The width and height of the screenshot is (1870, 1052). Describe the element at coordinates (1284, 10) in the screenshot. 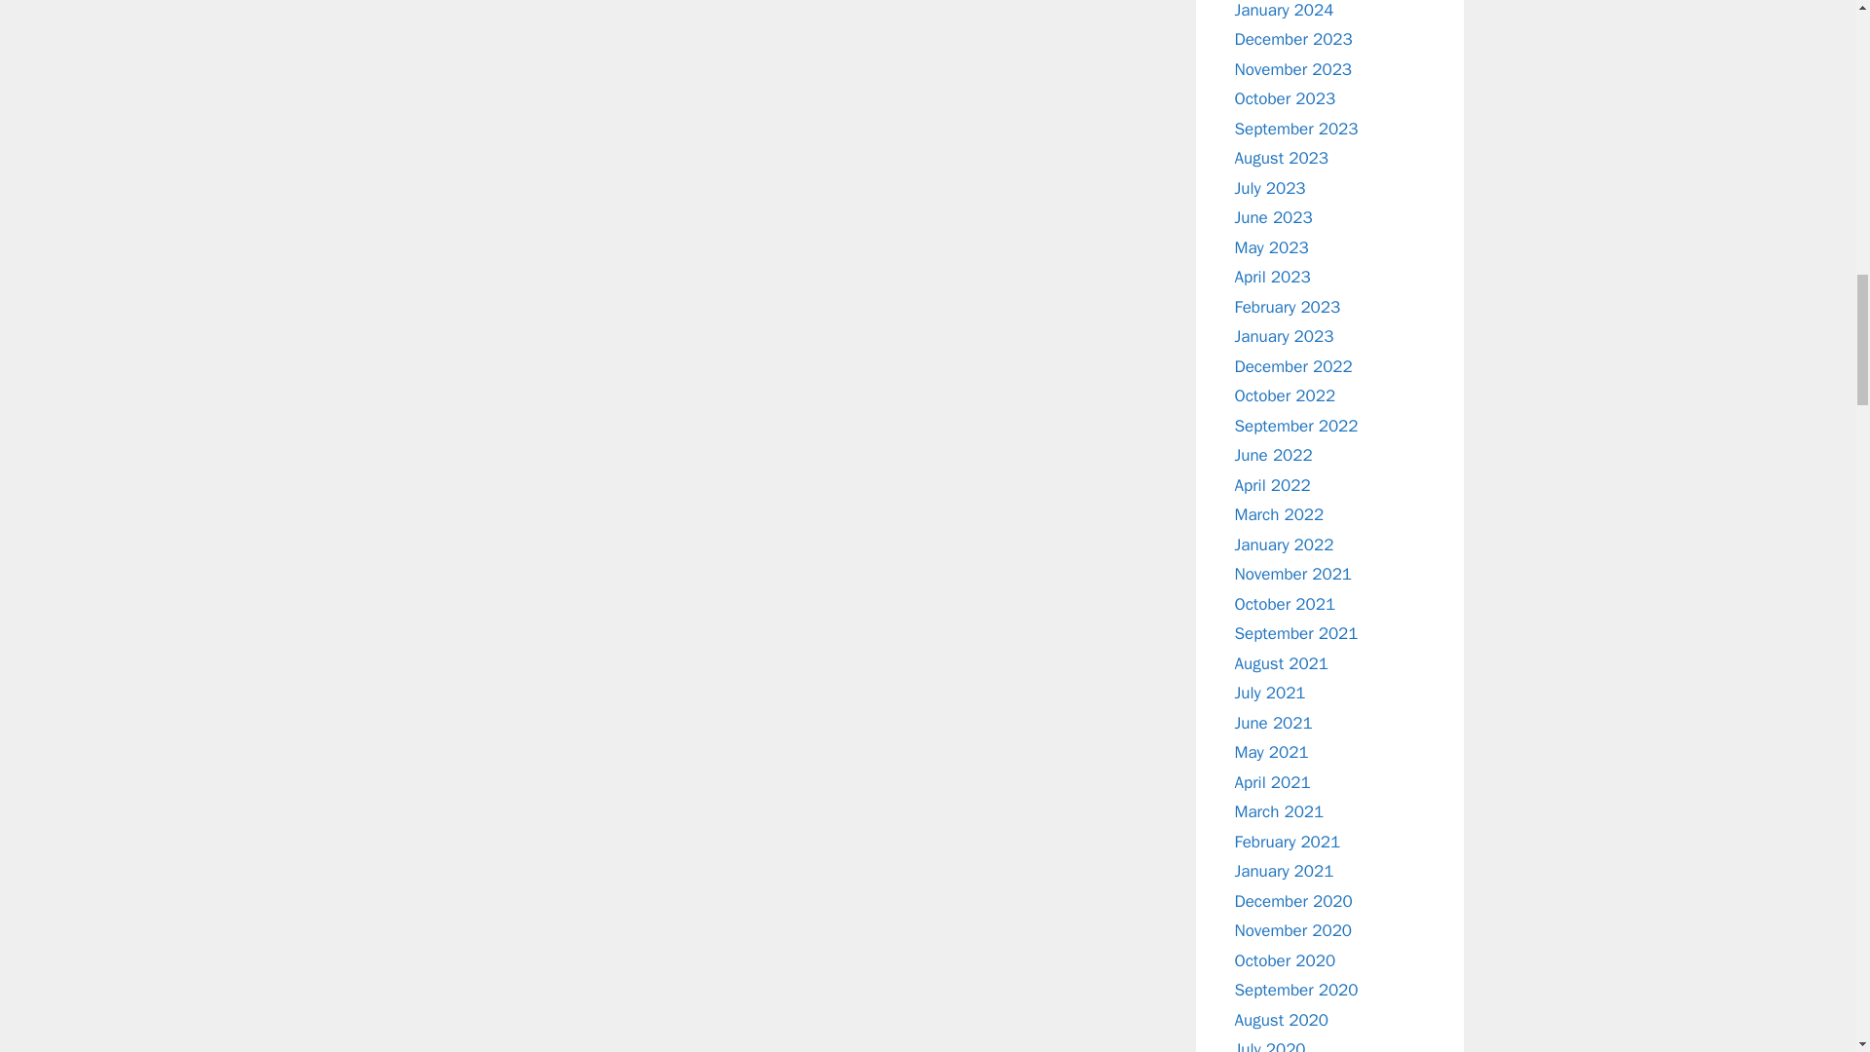

I see `January 2024` at that location.